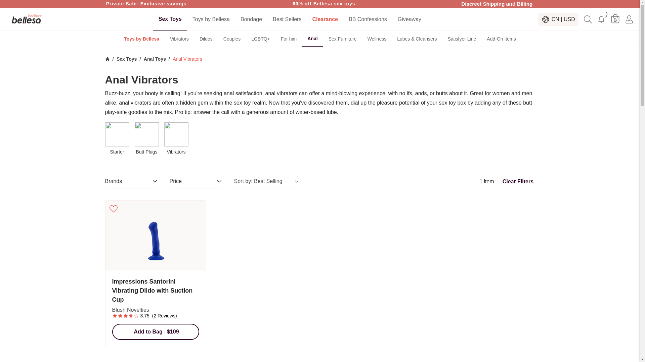  What do you see at coordinates (206, 39) in the screenshot?
I see `Dildos` at bounding box center [206, 39].